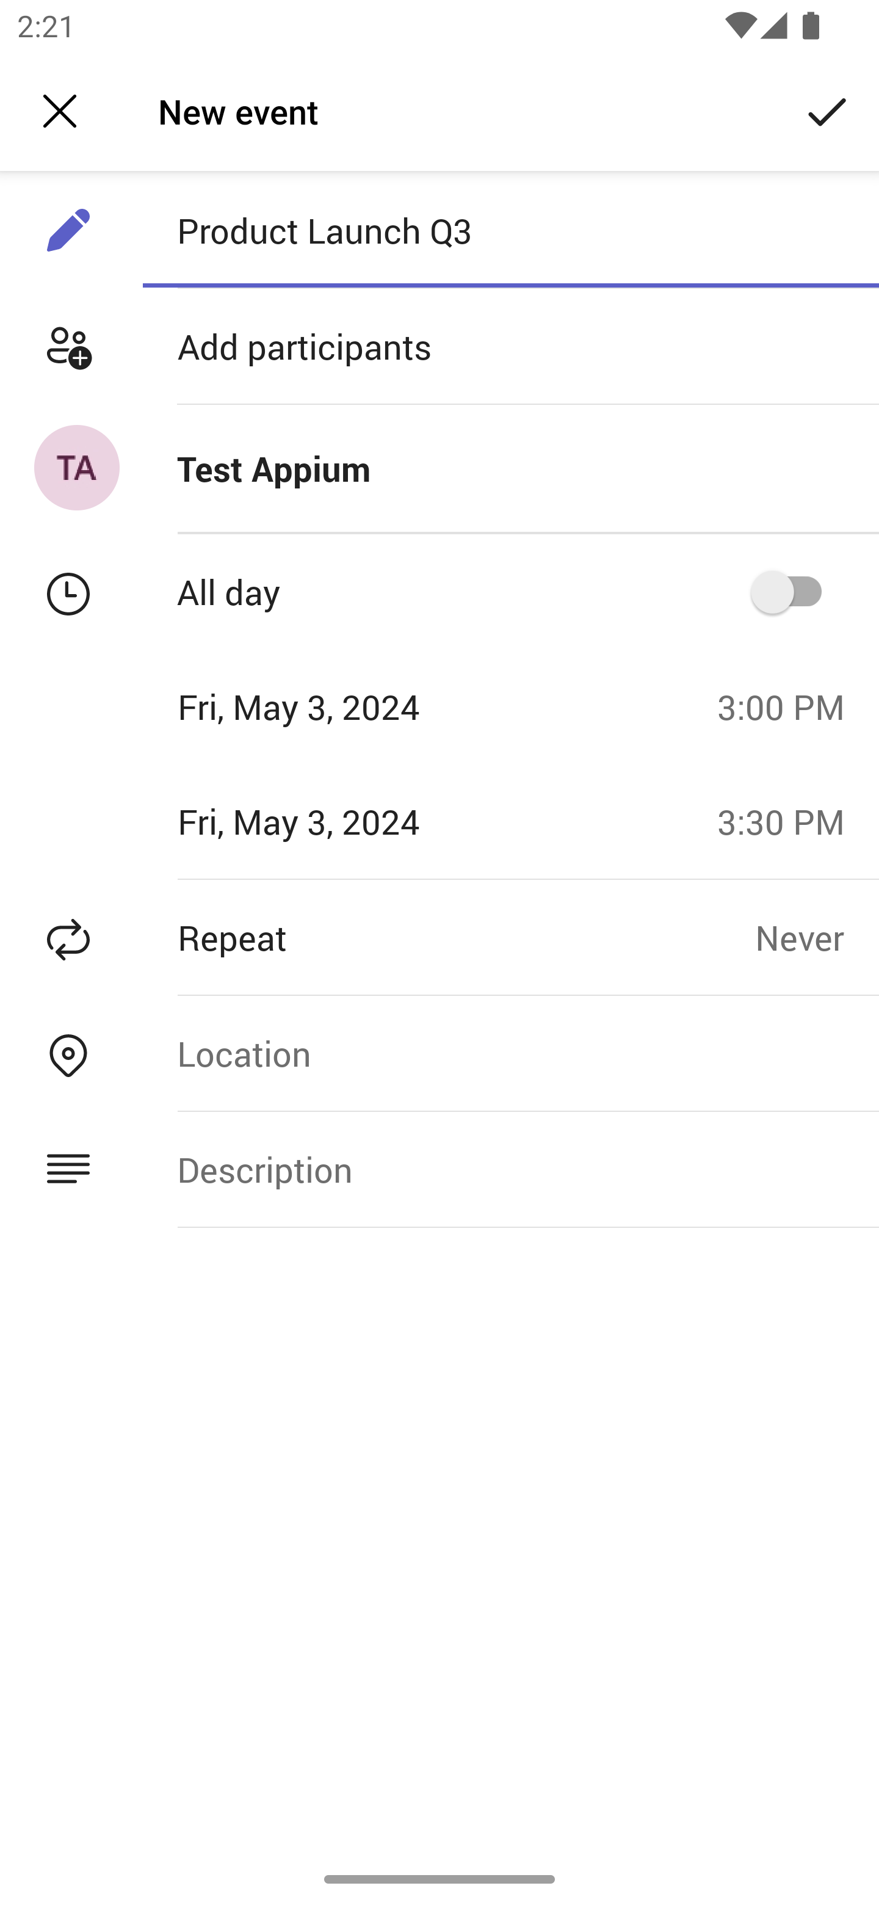  I want to click on 3:30 PM End time 3:30 PM, so click(790, 821).